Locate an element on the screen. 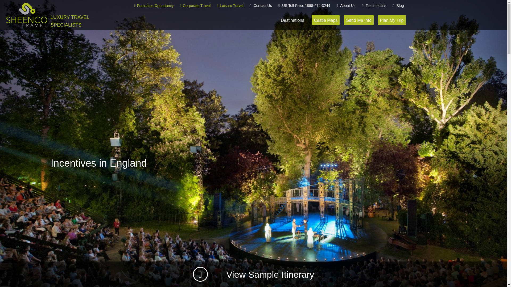 This screenshot has height=287, width=511. Corporate Travel is located at coordinates (195, 6).